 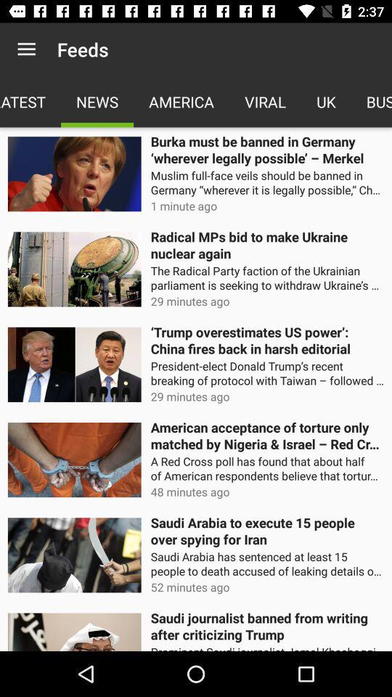 What do you see at coordinates (97, 102) in the screenshot?
I see `turn off news app` at bounding box center [97, 102].